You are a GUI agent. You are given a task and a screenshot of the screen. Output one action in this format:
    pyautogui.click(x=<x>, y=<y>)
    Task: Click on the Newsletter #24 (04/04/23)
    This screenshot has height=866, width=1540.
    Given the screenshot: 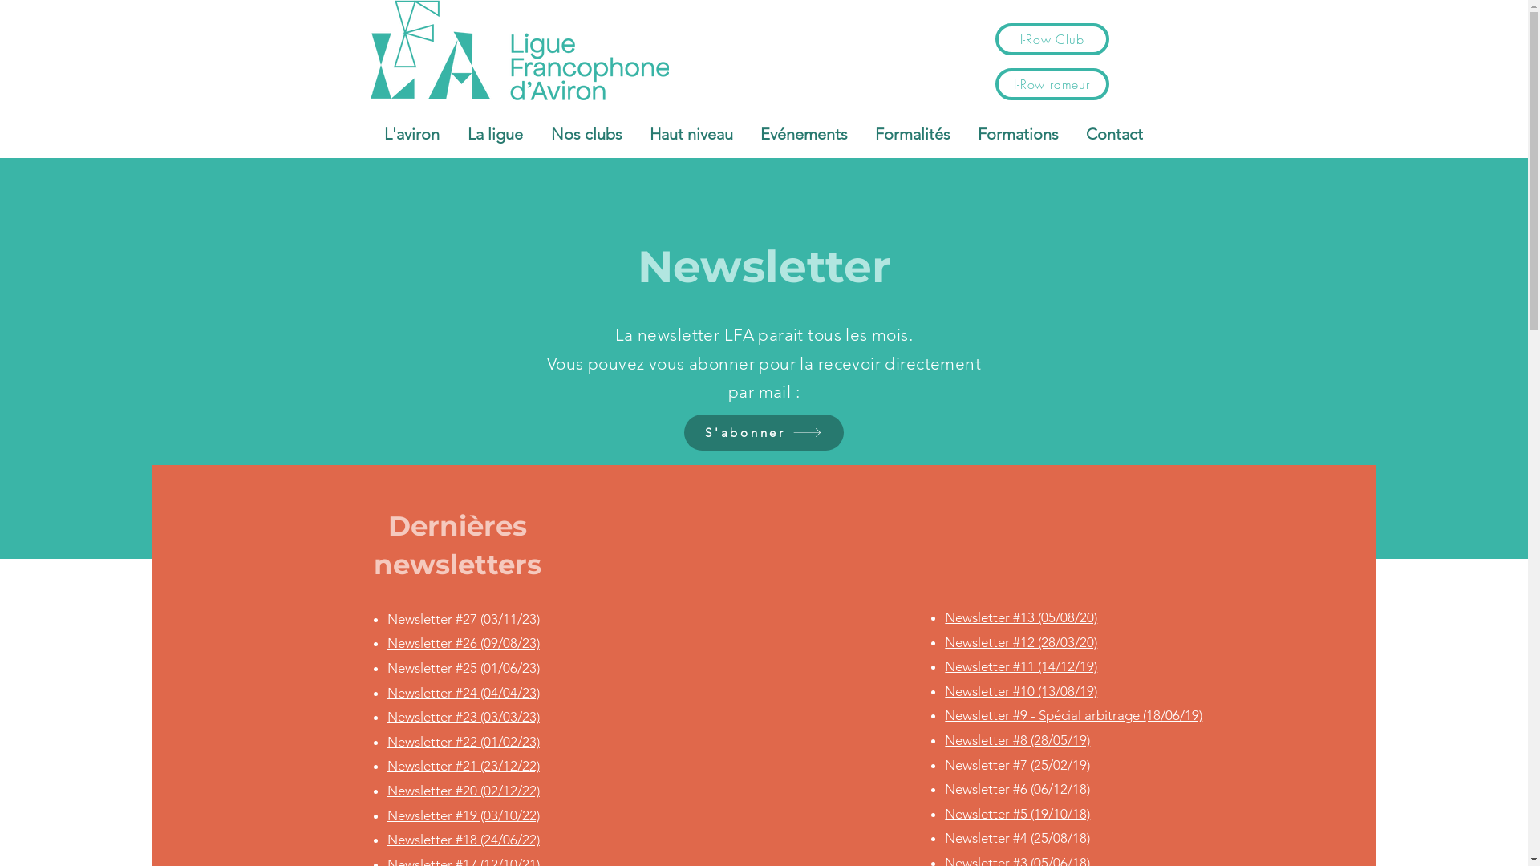 What is the action you would take?
    pyautogui.click(x=464, y=693)
    